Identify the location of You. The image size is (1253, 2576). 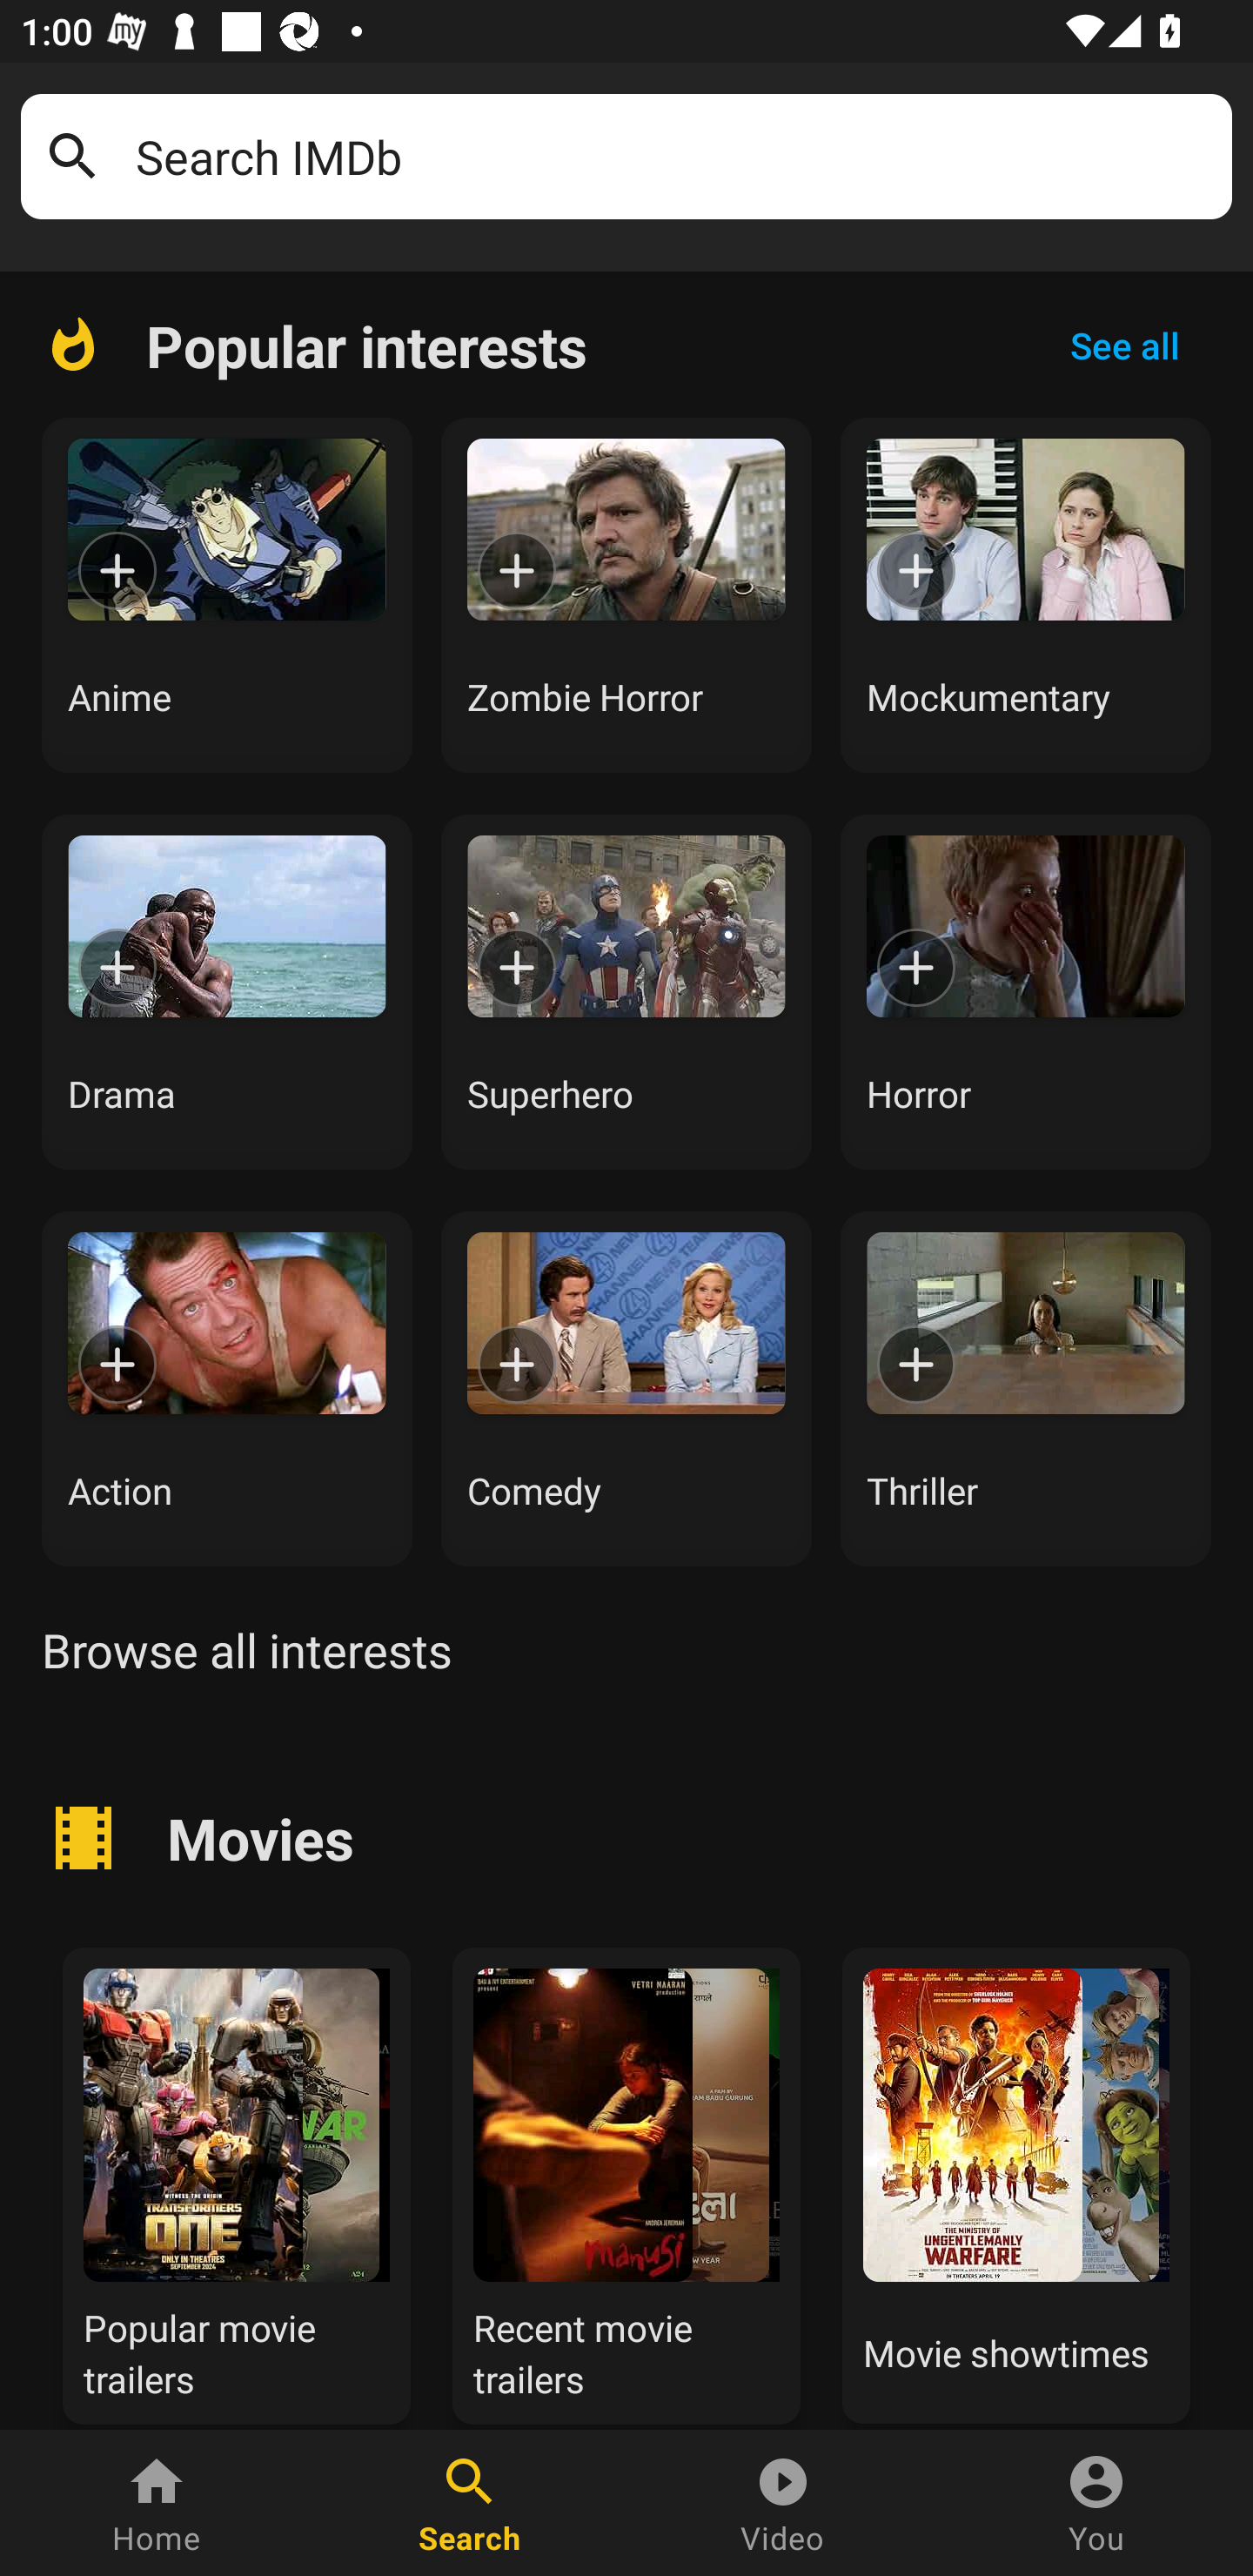
(1096, 2503).